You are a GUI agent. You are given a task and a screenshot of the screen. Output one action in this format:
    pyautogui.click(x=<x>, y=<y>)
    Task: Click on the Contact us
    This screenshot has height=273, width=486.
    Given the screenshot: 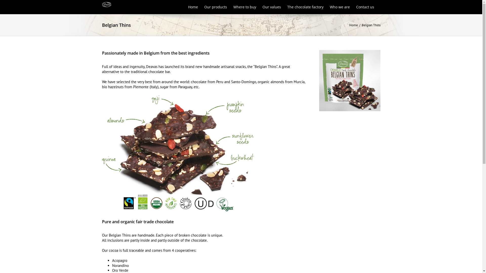 What is the action you would take?
    pyautogui.click(x=365, y=7)
    